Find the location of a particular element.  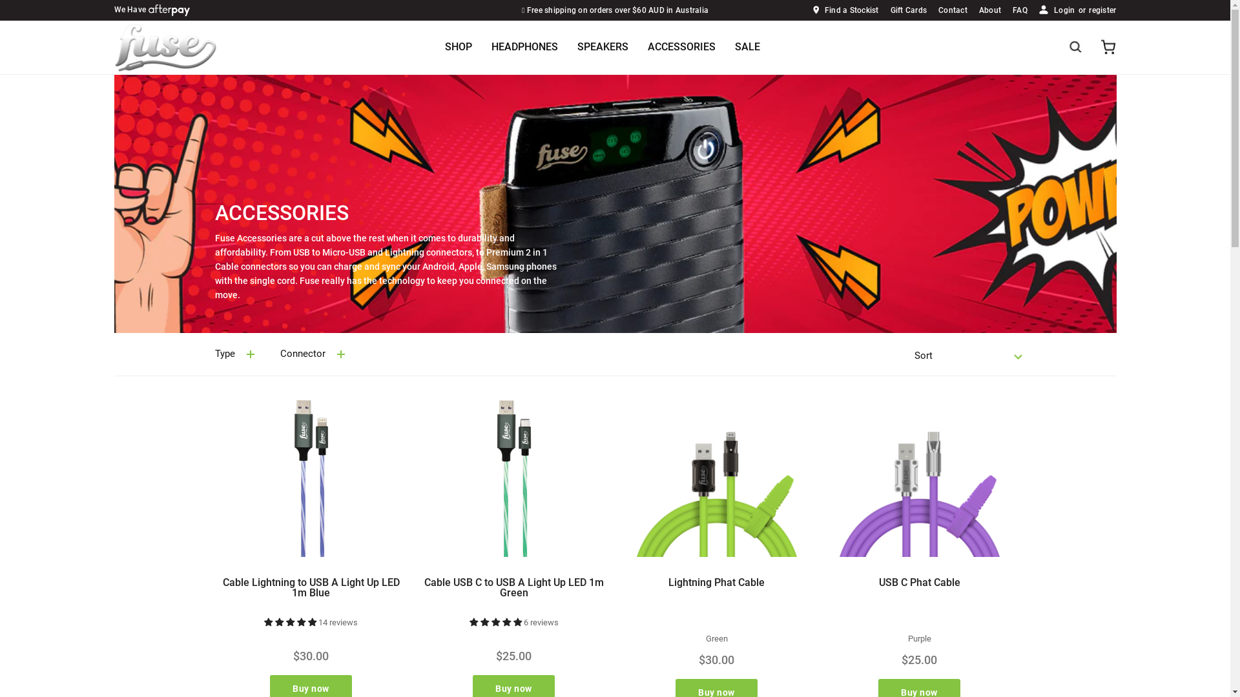

SALE is located at coordinates (748, 48).